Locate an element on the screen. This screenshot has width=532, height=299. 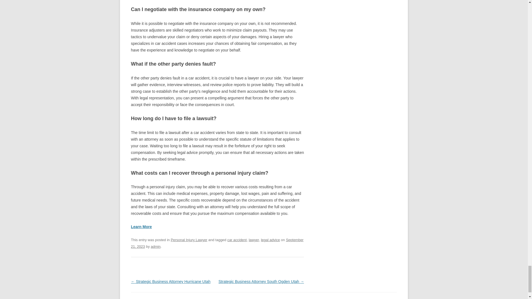
admin is located at coordinates (155, 246).